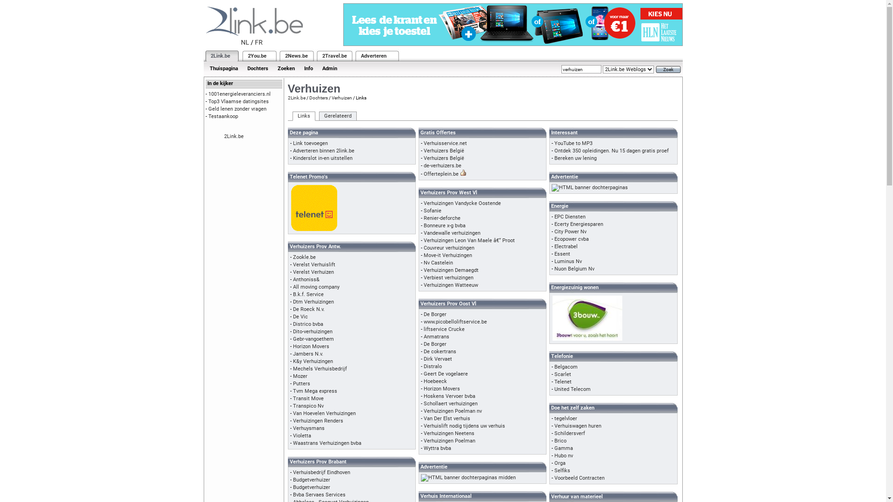 The width and height of the screenshot is (893, 502). What do you see at coordinates (433, 211) in the screenshot?
I see `Sofanie` at bounding box center [433, 211].